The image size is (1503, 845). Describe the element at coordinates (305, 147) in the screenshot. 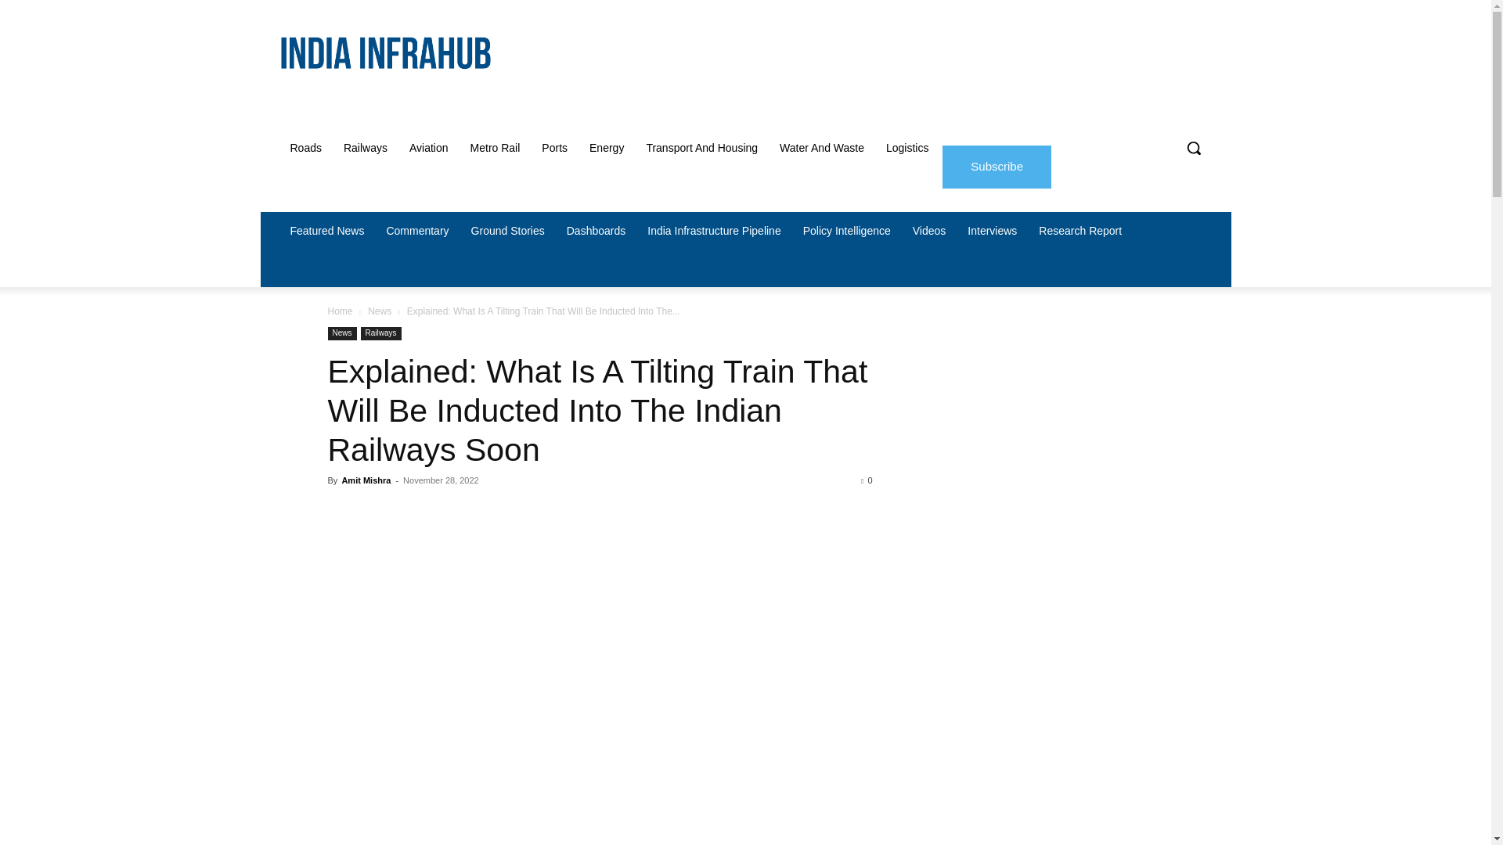

I see `Roads` at that location.